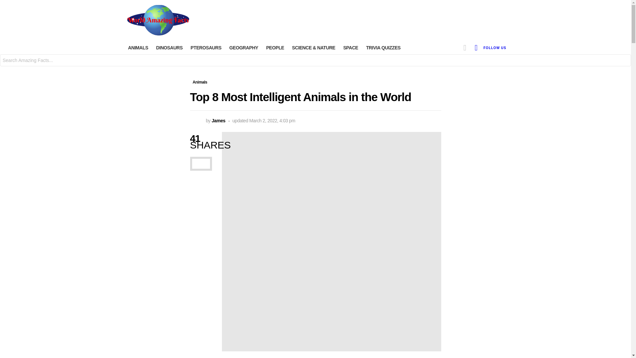 This screenshot has width=636, height=358. I want to click on SPACE, so click(350, 47).